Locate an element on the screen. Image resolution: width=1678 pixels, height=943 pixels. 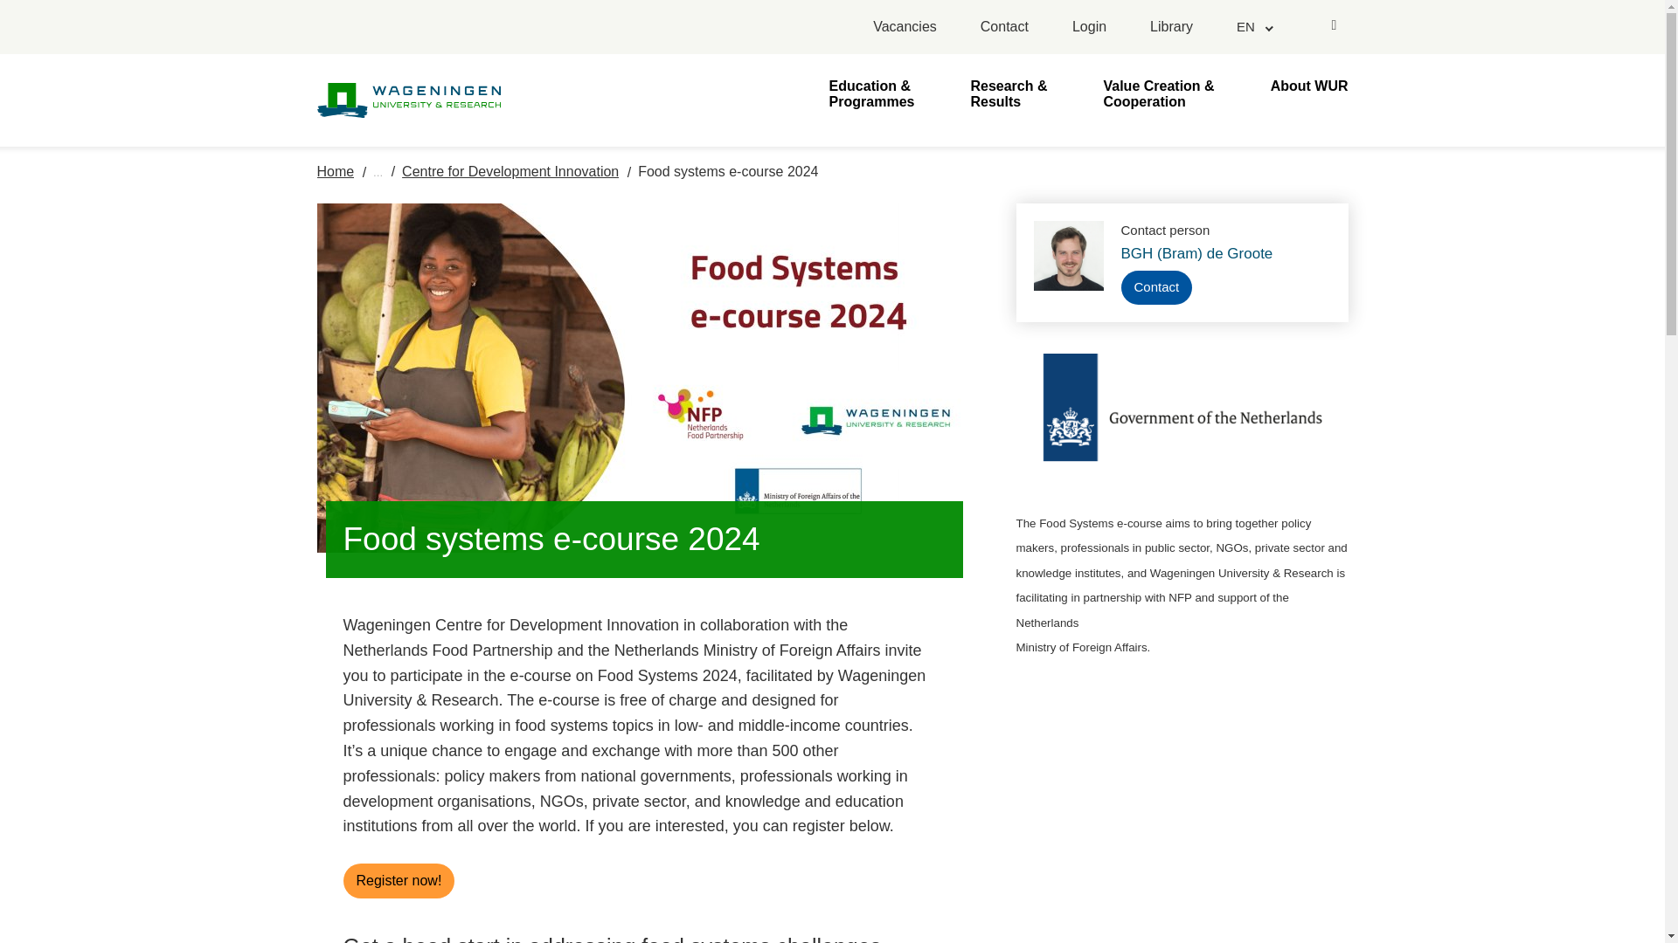
Centre for Development Innovation is located at coordinates (510, 171).